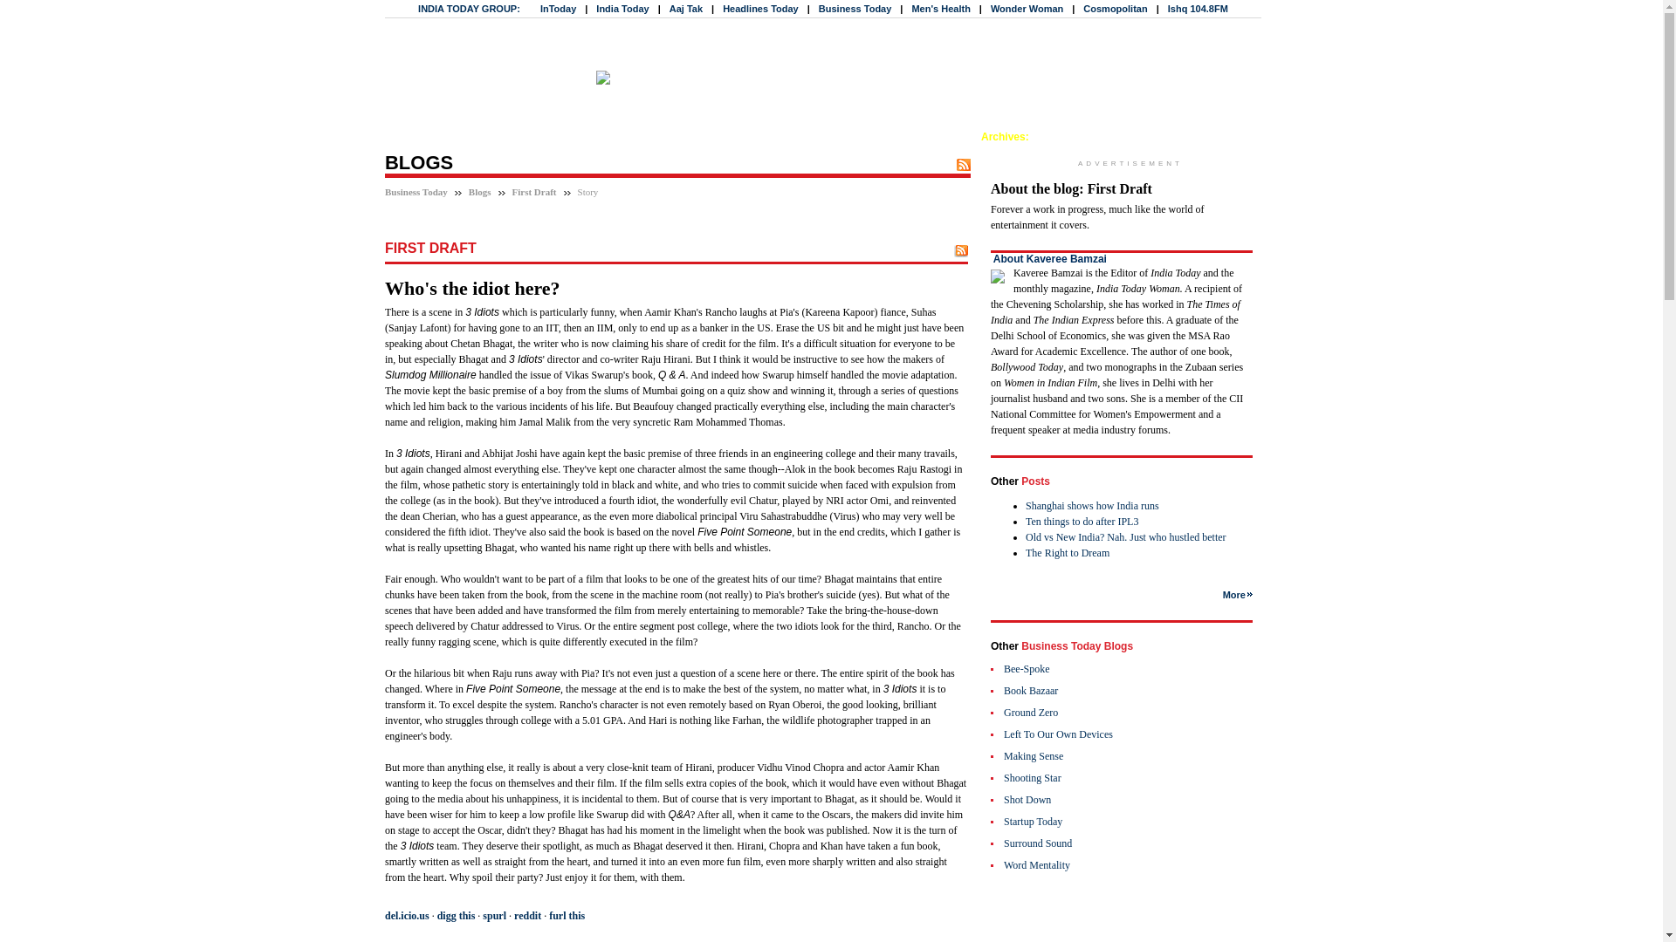 This screenshot has height=942, width=1676. I want to click on Business Today, so click(855, 9).